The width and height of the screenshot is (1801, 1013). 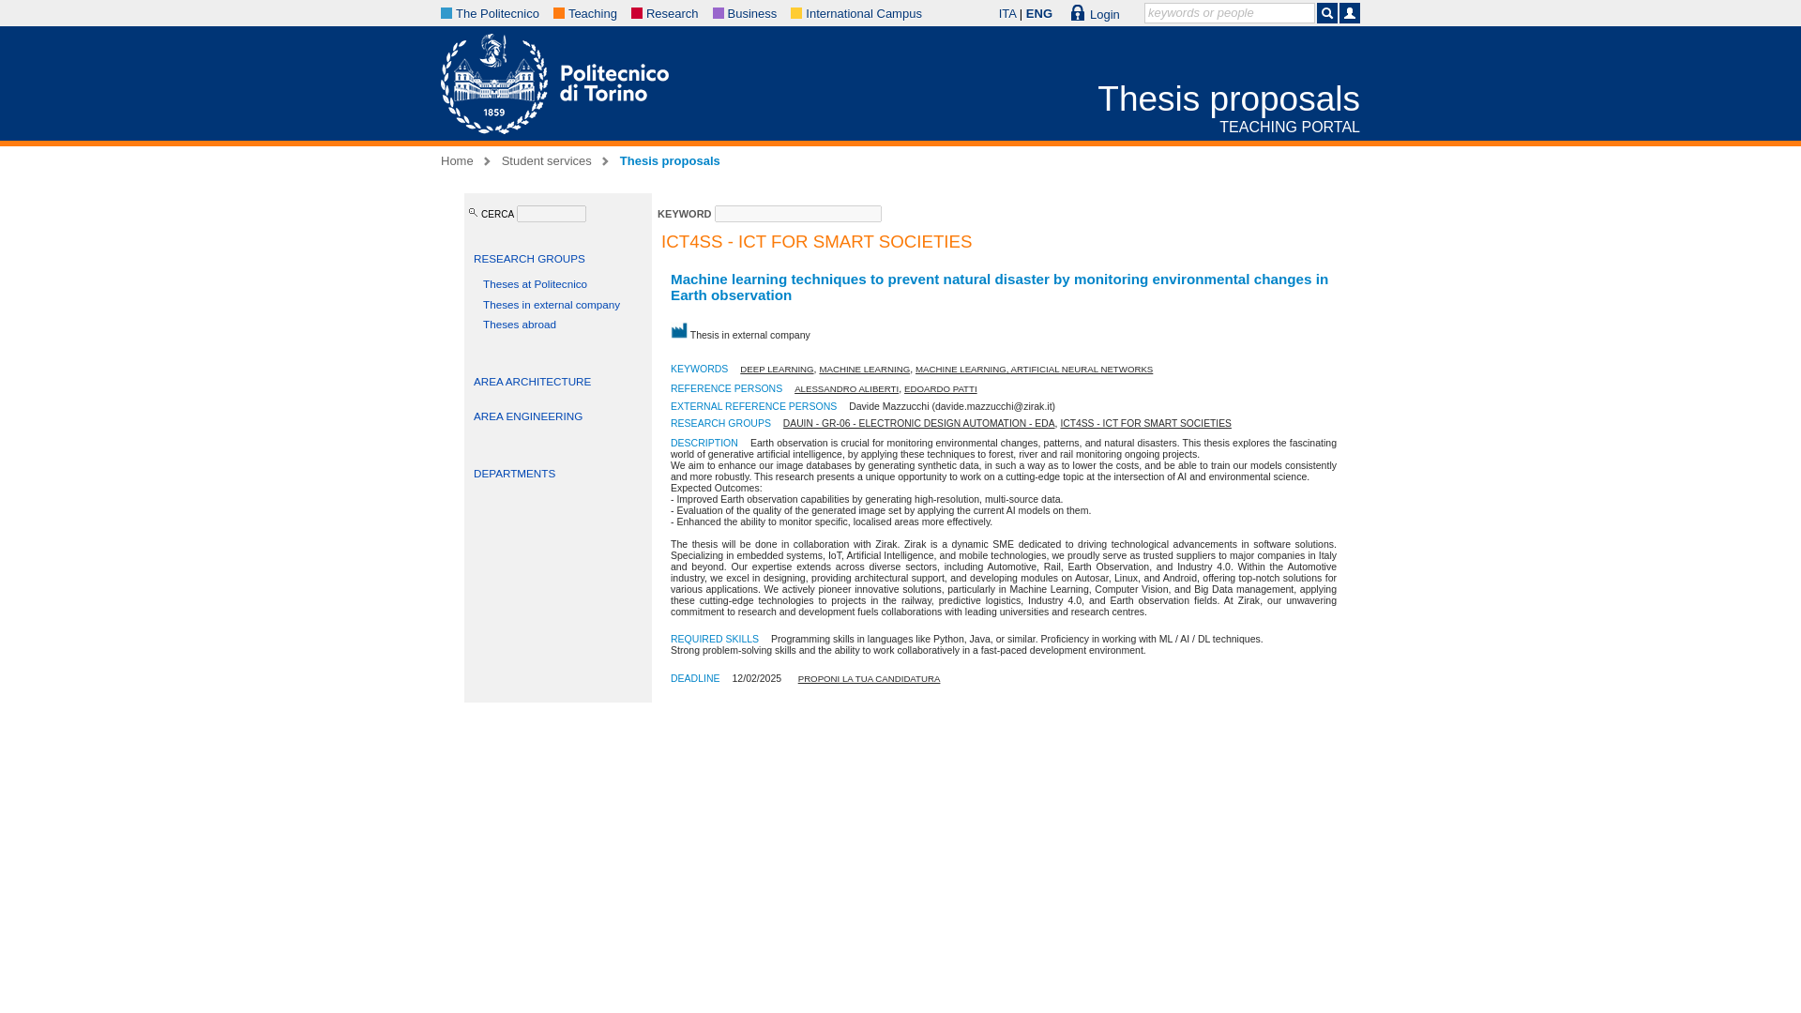 I want to click on The Politecnico, so click(x=497, y=13).